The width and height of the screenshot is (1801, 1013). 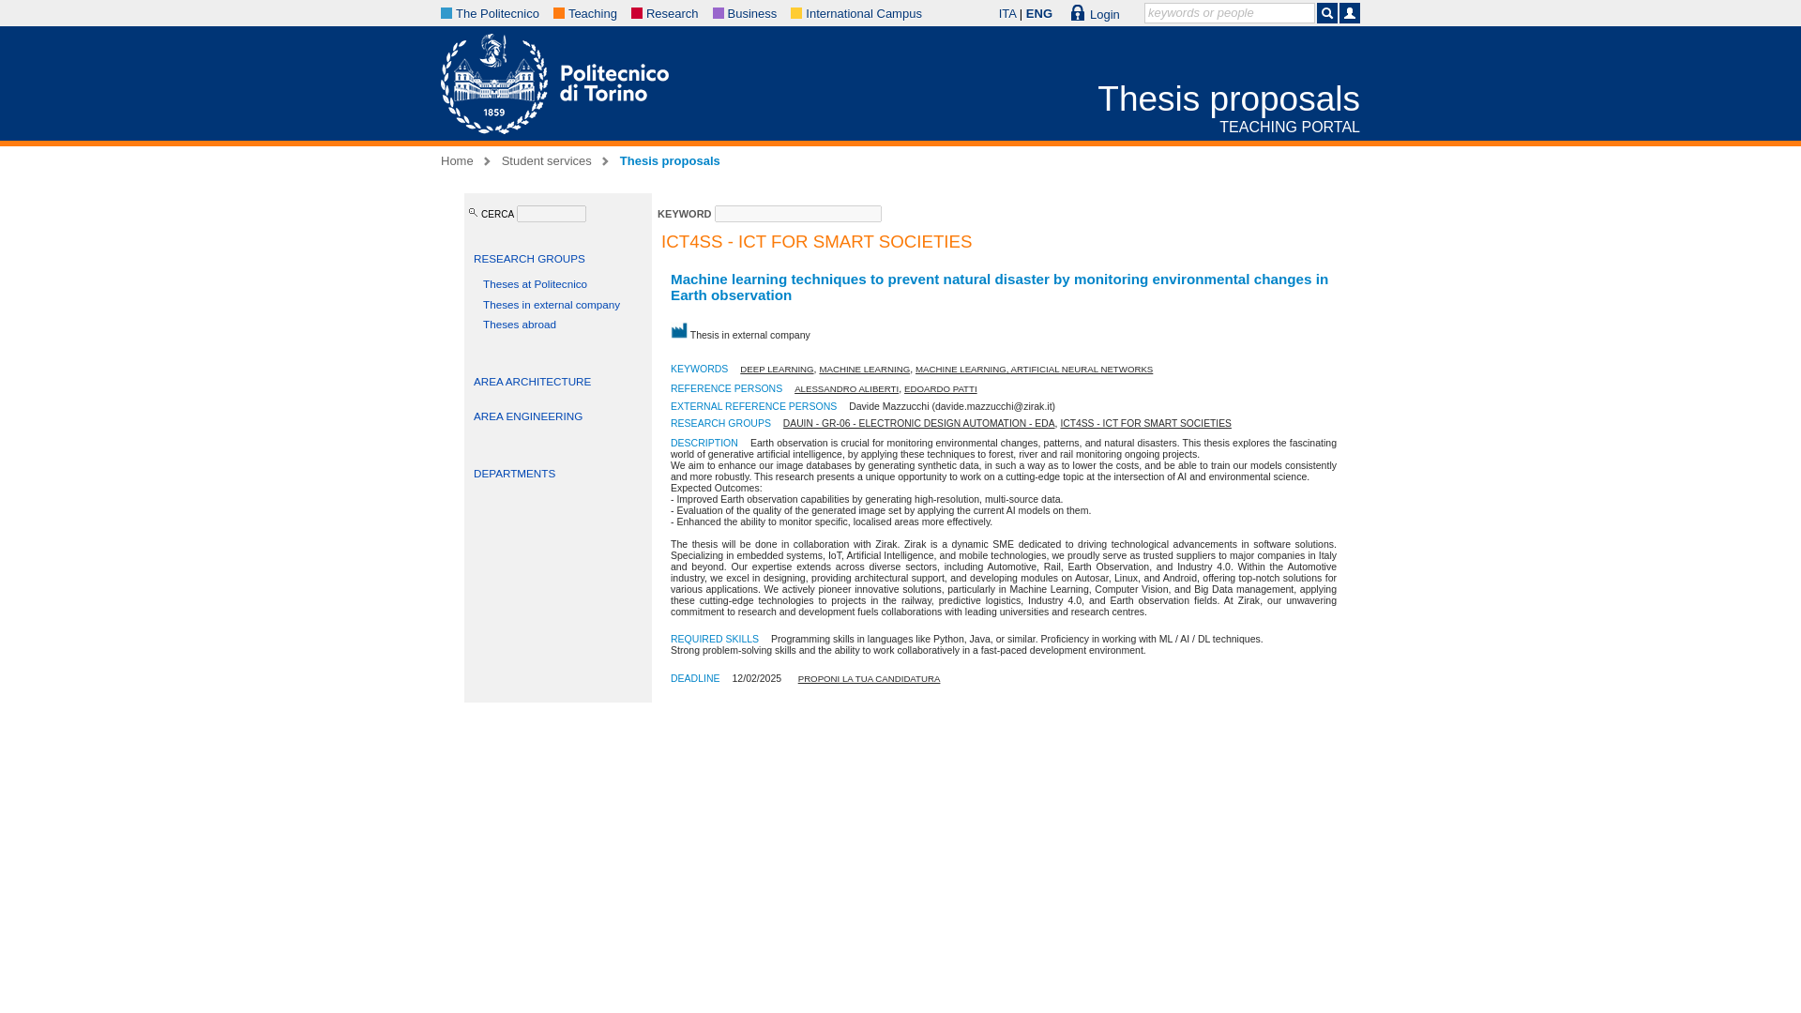 I want to click on The Politecnico, so click(x=497, y=13).